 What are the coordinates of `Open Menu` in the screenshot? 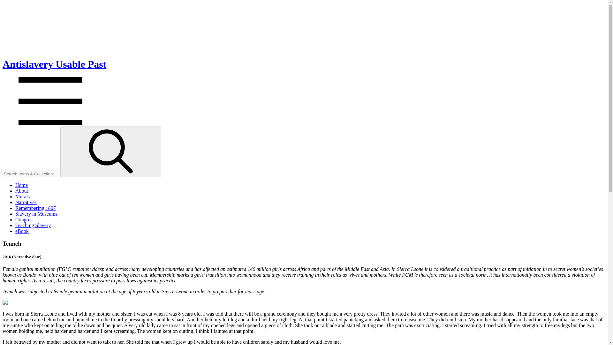 It's located at (50, 123).